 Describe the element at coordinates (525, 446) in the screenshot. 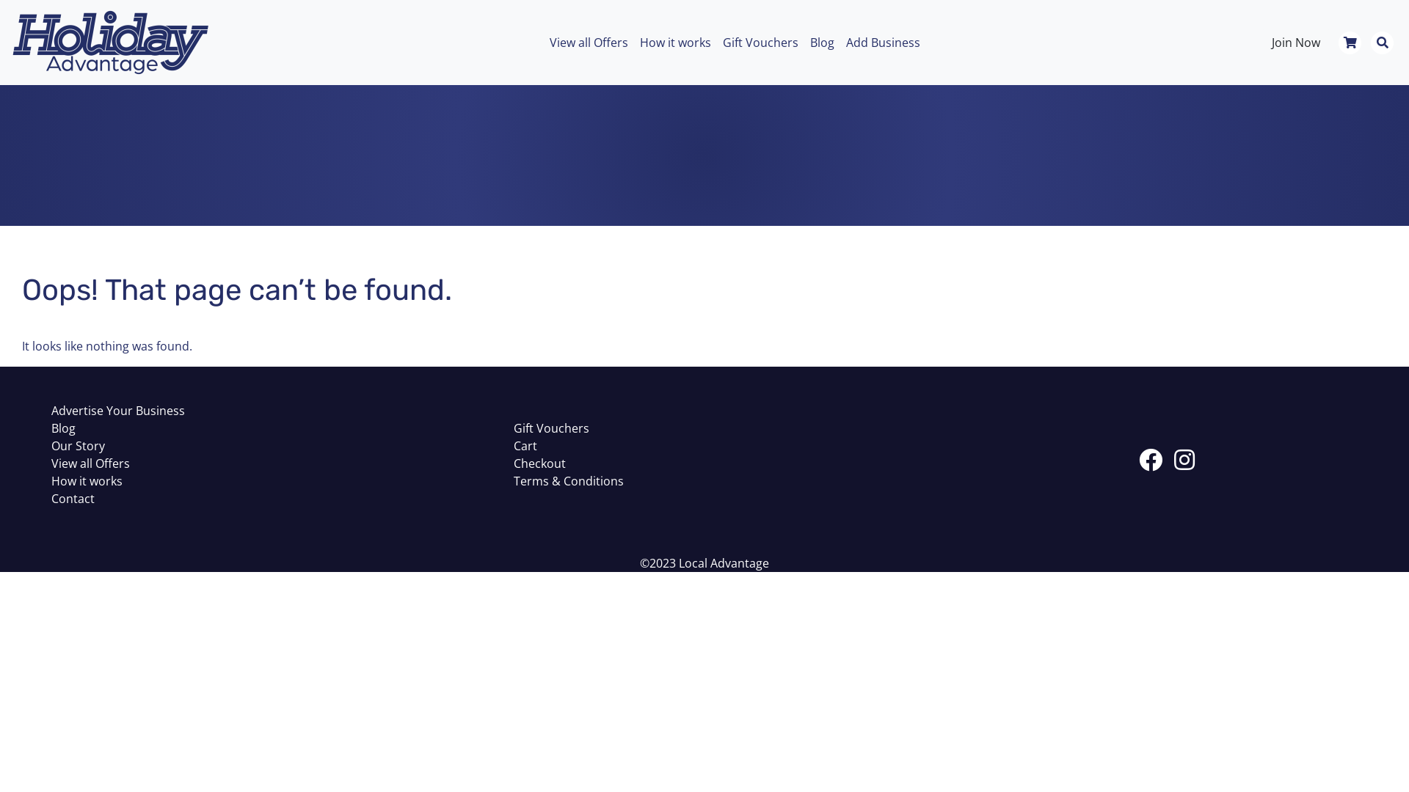

I see `Cart` at that location.